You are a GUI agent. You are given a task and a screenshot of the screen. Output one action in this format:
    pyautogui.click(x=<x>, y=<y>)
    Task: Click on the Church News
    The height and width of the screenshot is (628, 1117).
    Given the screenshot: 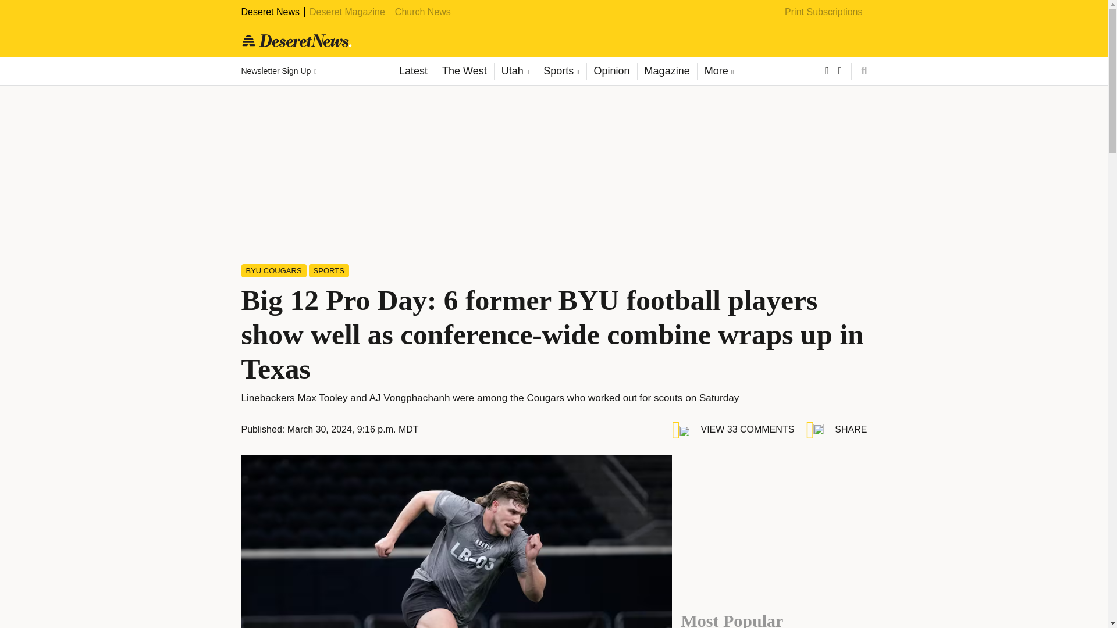 What is the action you would take?
    pyautogui.click(x=423, y=12)
    